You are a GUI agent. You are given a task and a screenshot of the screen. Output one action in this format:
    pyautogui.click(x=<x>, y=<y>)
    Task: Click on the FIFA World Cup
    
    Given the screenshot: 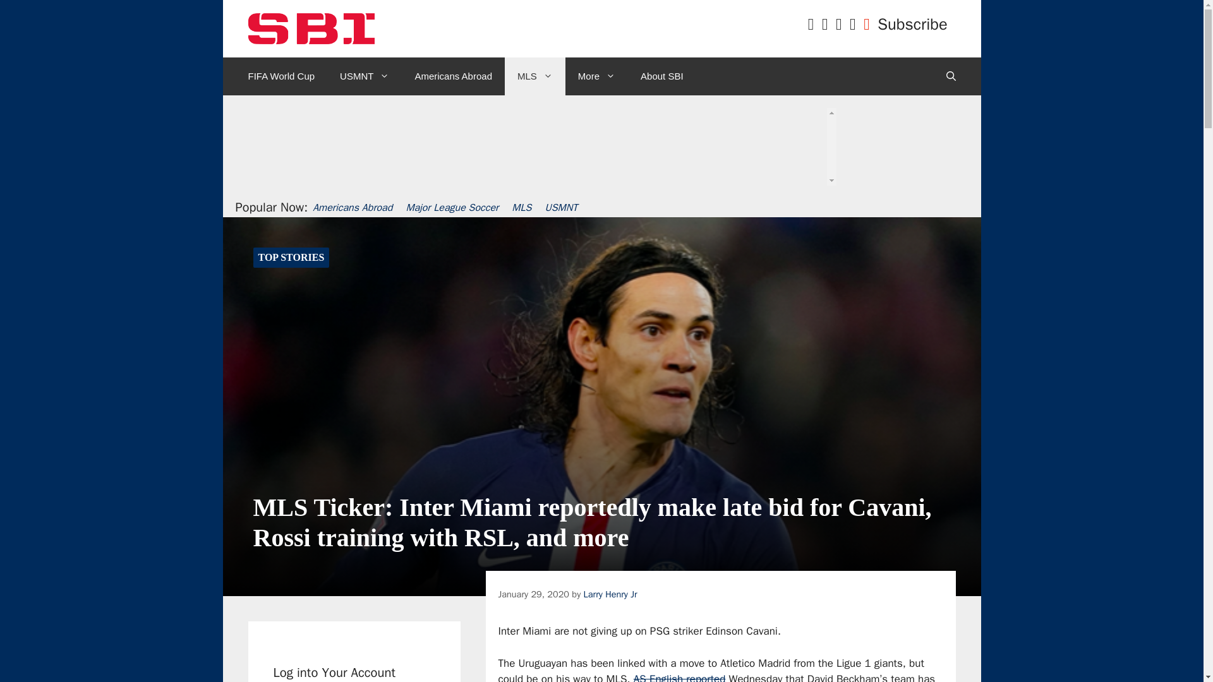 What is the action you would take?
    pyautogui.click(x=281, y=76)
    